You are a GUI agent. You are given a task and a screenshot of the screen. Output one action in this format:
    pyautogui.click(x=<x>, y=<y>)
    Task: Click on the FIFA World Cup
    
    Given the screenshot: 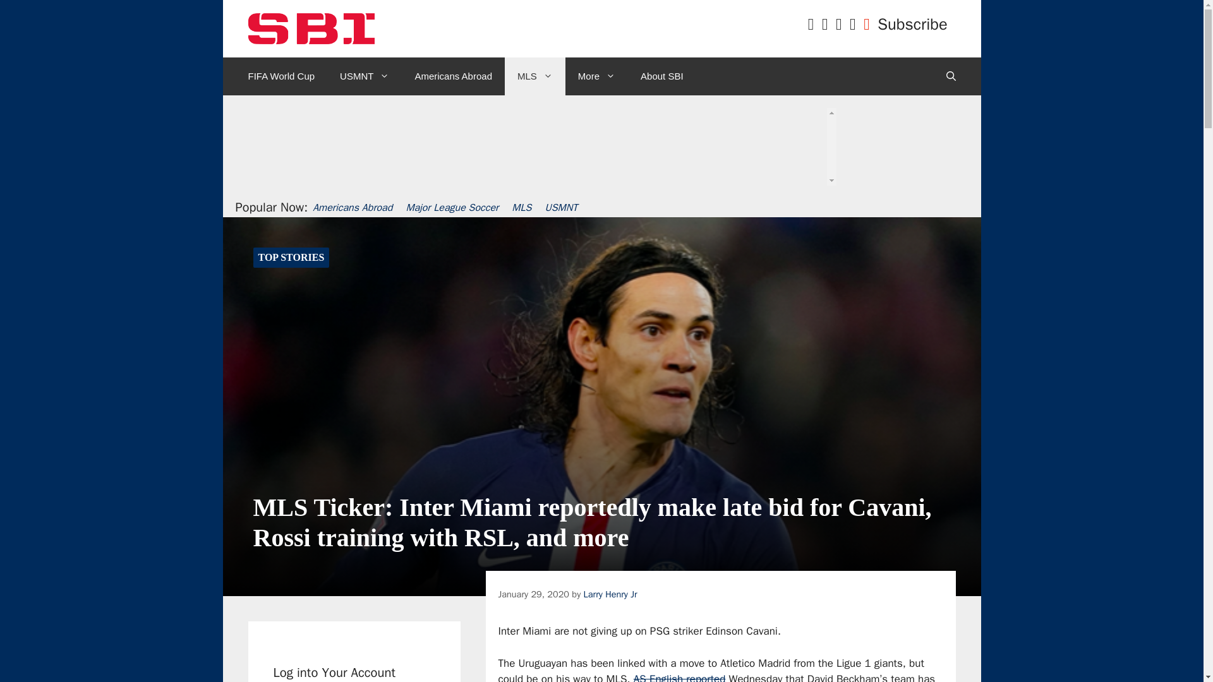 What is the action you would take?
    pyautogui.click(x=281, y=76)
    